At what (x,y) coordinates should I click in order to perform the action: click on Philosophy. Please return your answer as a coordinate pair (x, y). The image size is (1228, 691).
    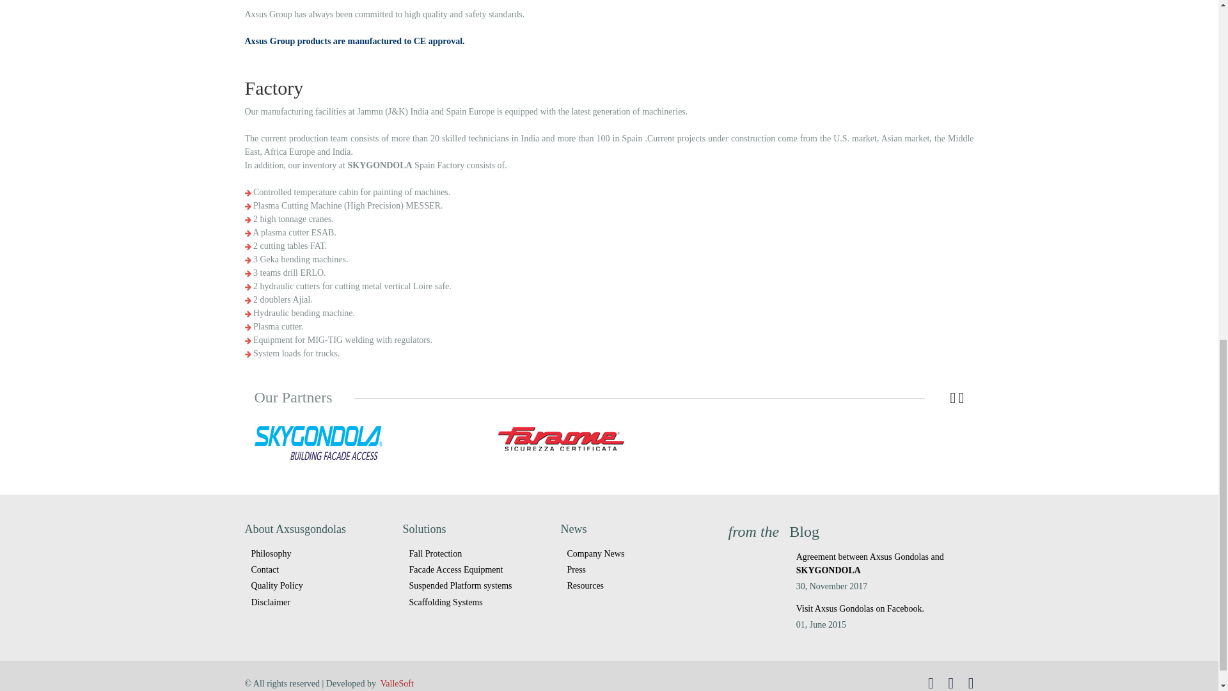
    Looking at the image, I should click on (319, 554).